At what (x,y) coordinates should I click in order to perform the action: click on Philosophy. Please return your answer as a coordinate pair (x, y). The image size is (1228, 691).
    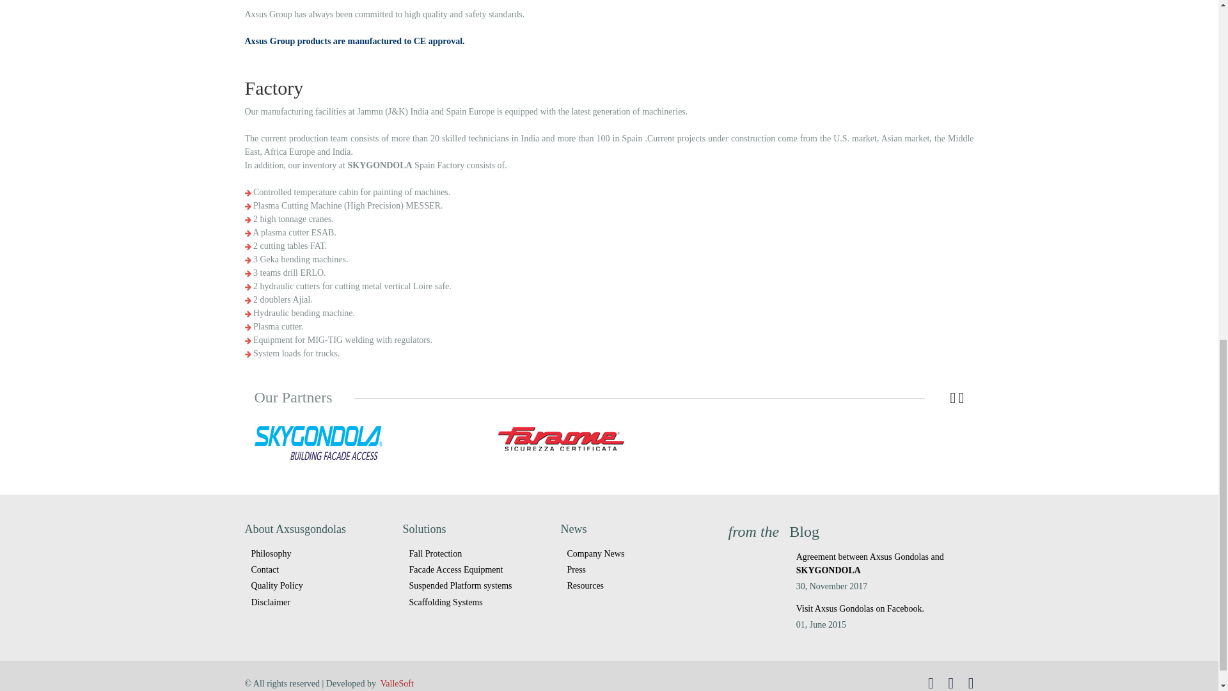
    Looking at the image, I should click on (319, 554).